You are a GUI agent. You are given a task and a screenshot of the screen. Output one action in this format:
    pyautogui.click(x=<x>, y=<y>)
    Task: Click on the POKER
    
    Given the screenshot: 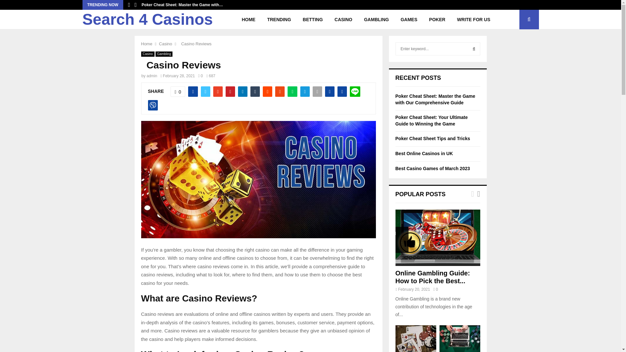 What is the action you would take?
    pyautogui.click(x=437, y=20)
    